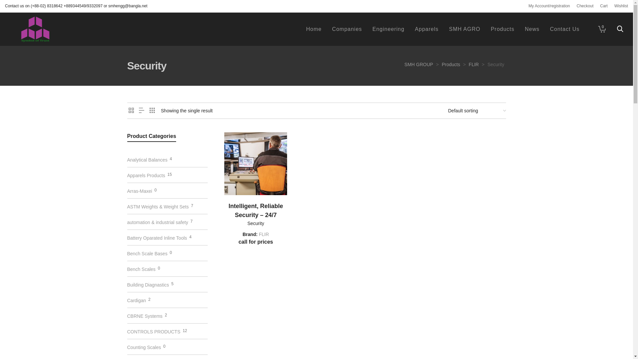  I want to click on automation & industrial safety, so click(158, 222).